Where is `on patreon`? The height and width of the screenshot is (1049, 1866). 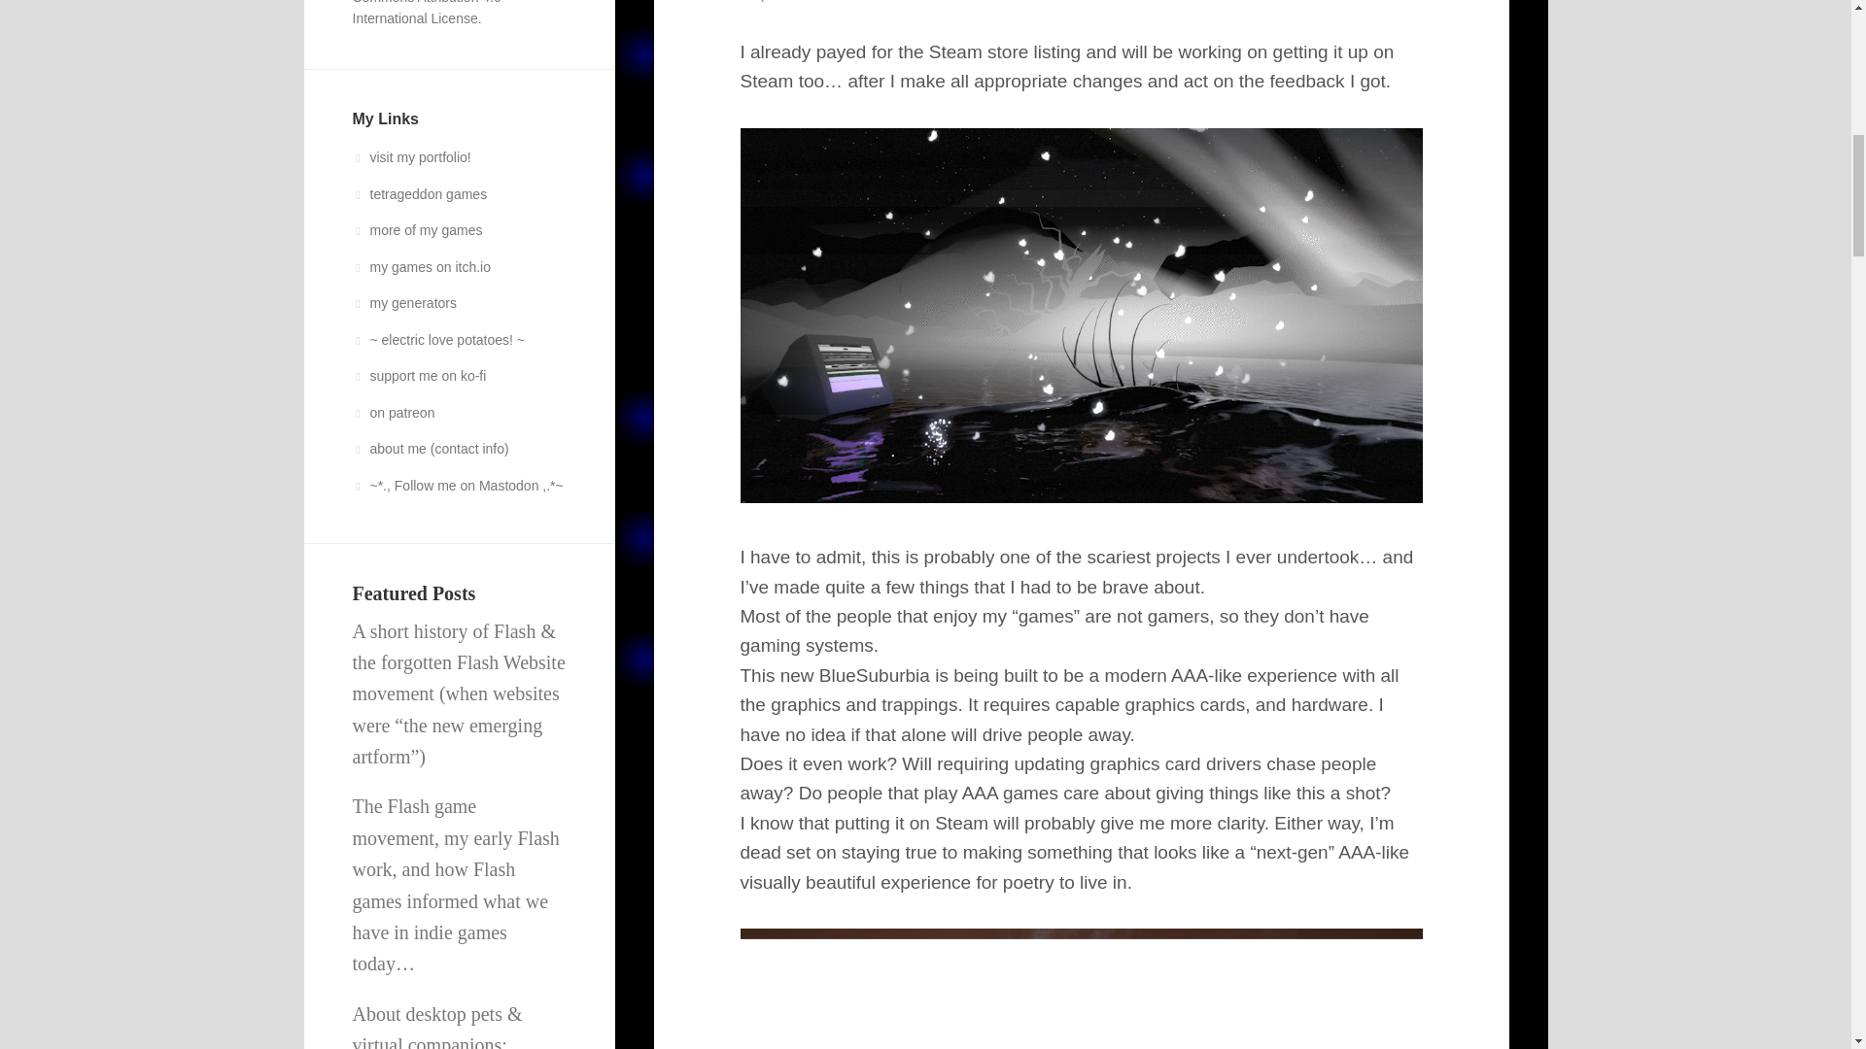 on patreon is located at coordinates (393, 412).